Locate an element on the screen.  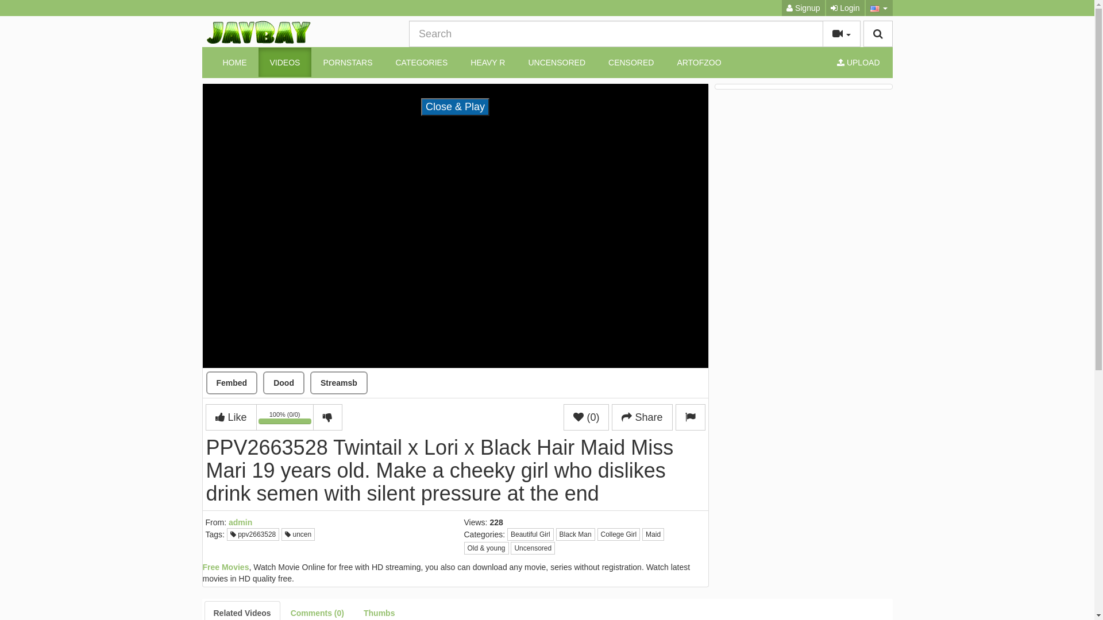
uncen is located at coordinates (298, 534).